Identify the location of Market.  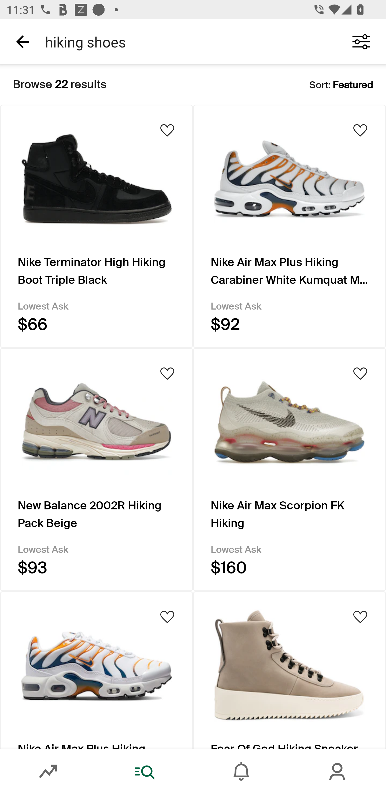
(48, 771).